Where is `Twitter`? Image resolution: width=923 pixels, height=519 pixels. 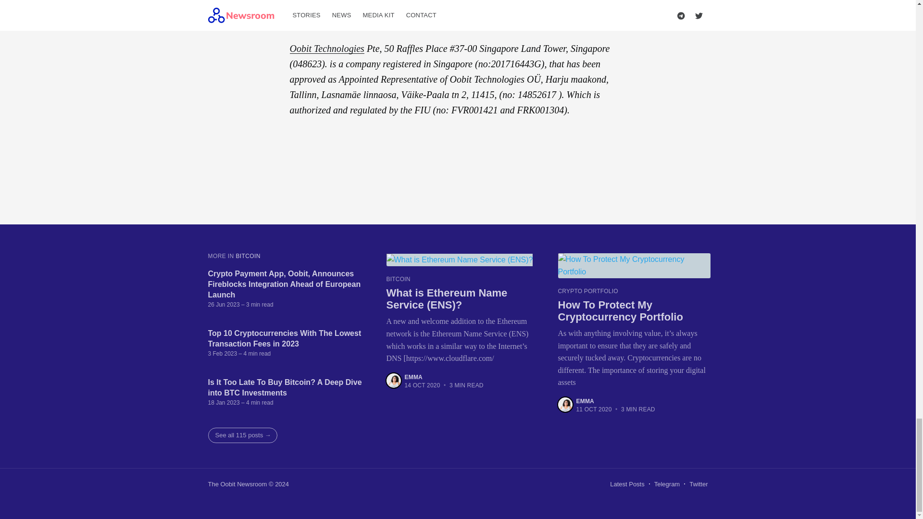
Twitter is located at coordinates (698, 484).